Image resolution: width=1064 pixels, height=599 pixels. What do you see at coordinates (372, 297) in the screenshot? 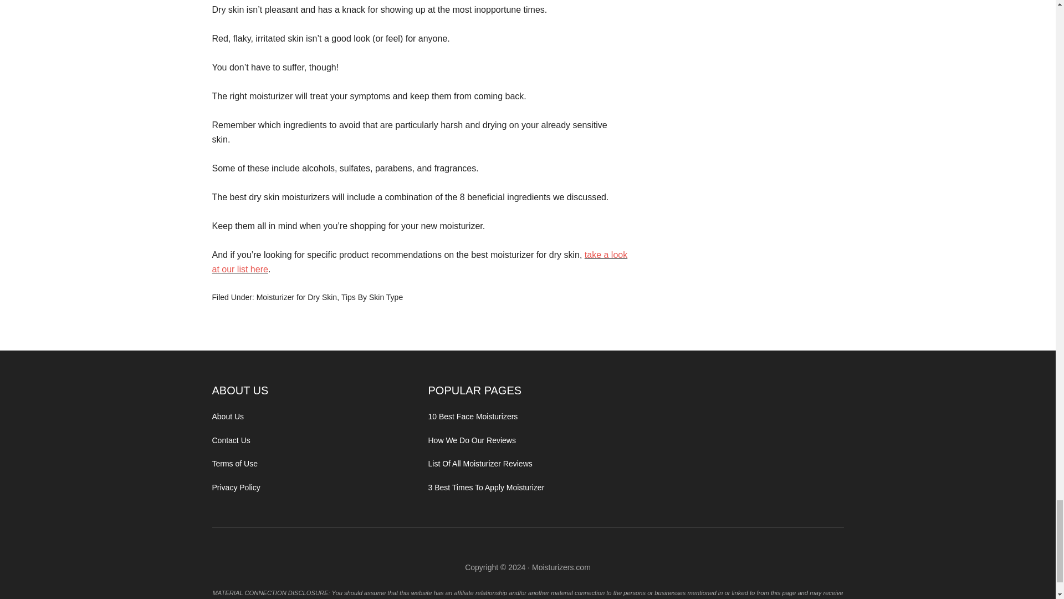
I see `Tips By Skin Type` at bounding box center [372, 297].